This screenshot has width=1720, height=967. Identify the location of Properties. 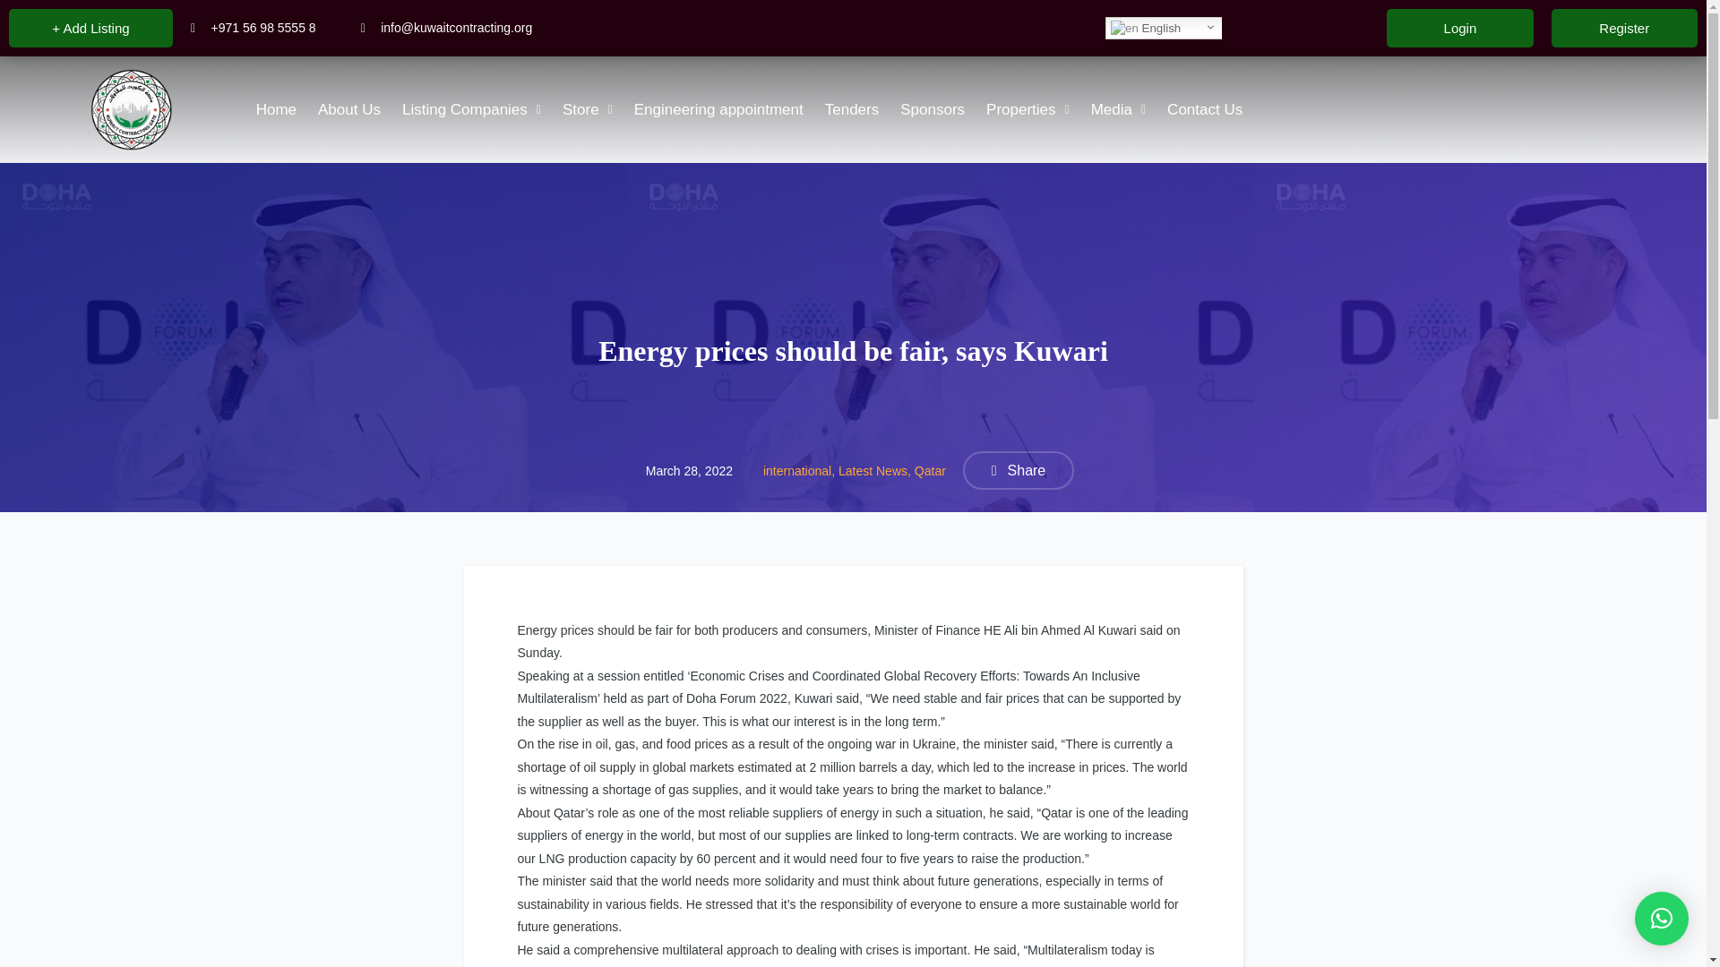
(1027, 109).